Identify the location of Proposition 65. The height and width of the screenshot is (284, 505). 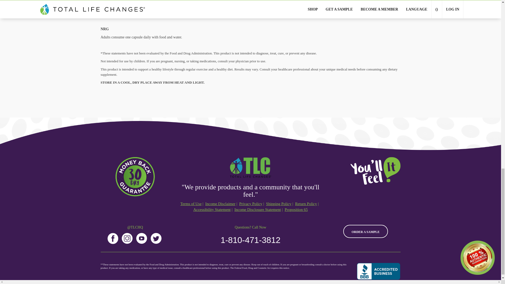
(296, 210).